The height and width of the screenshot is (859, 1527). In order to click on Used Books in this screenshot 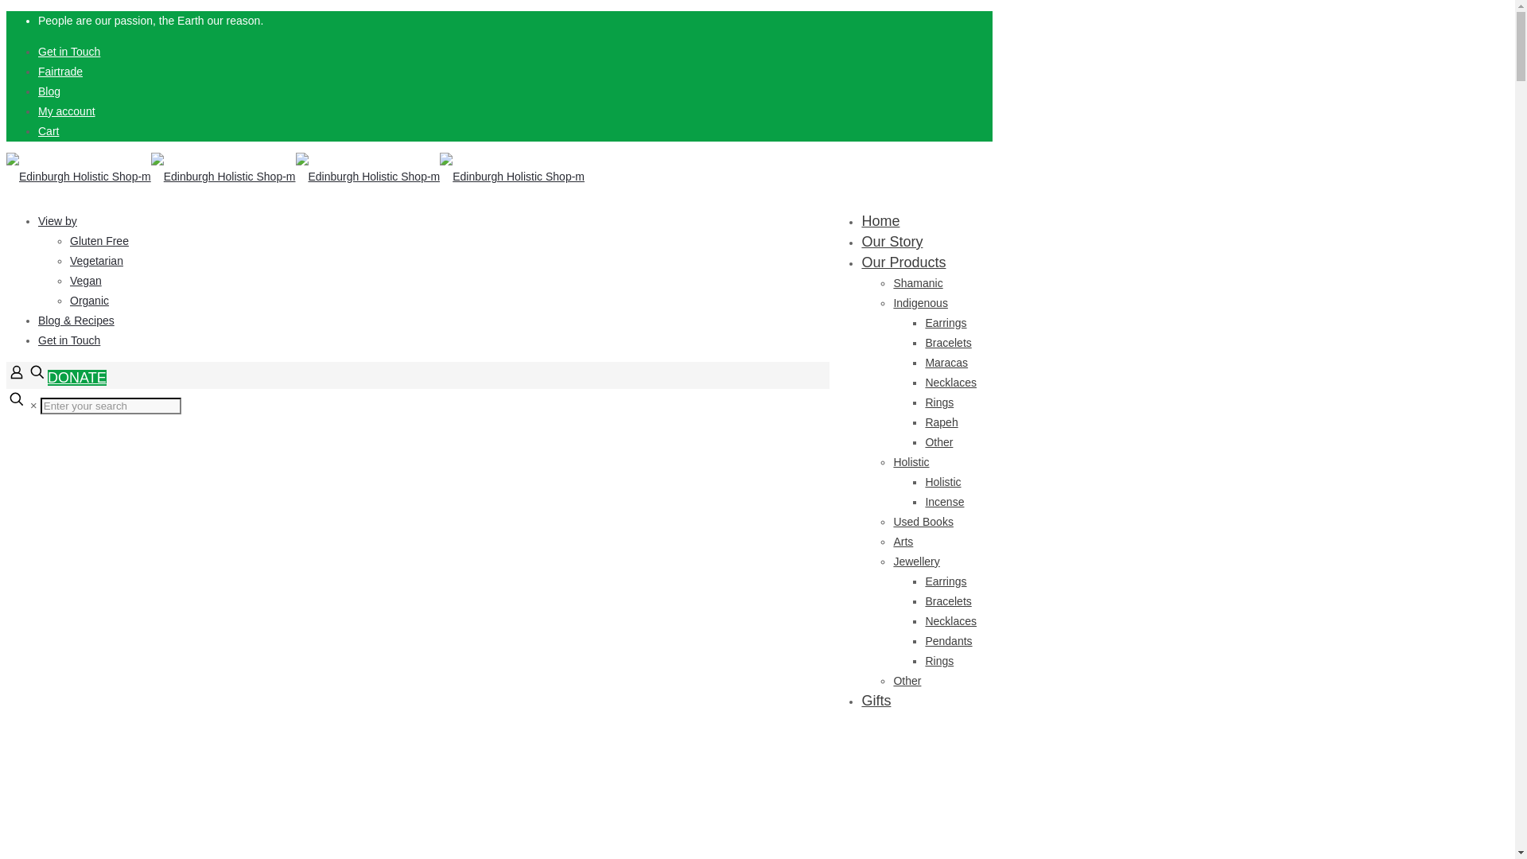, I will do `click(923, 522)`.